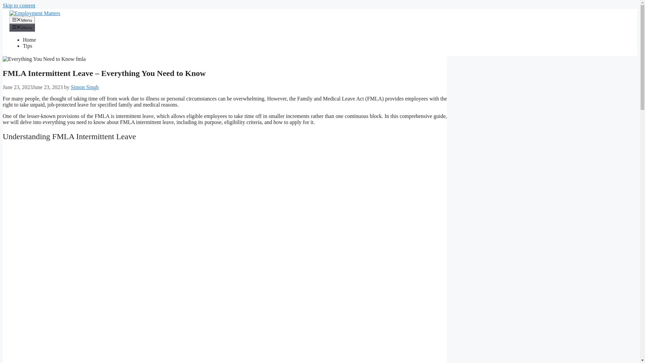 This screenshot has width=645, height=363. Describe the element at coordinates (19, 5) in the screenshot. I see `Skip to content` at that location.